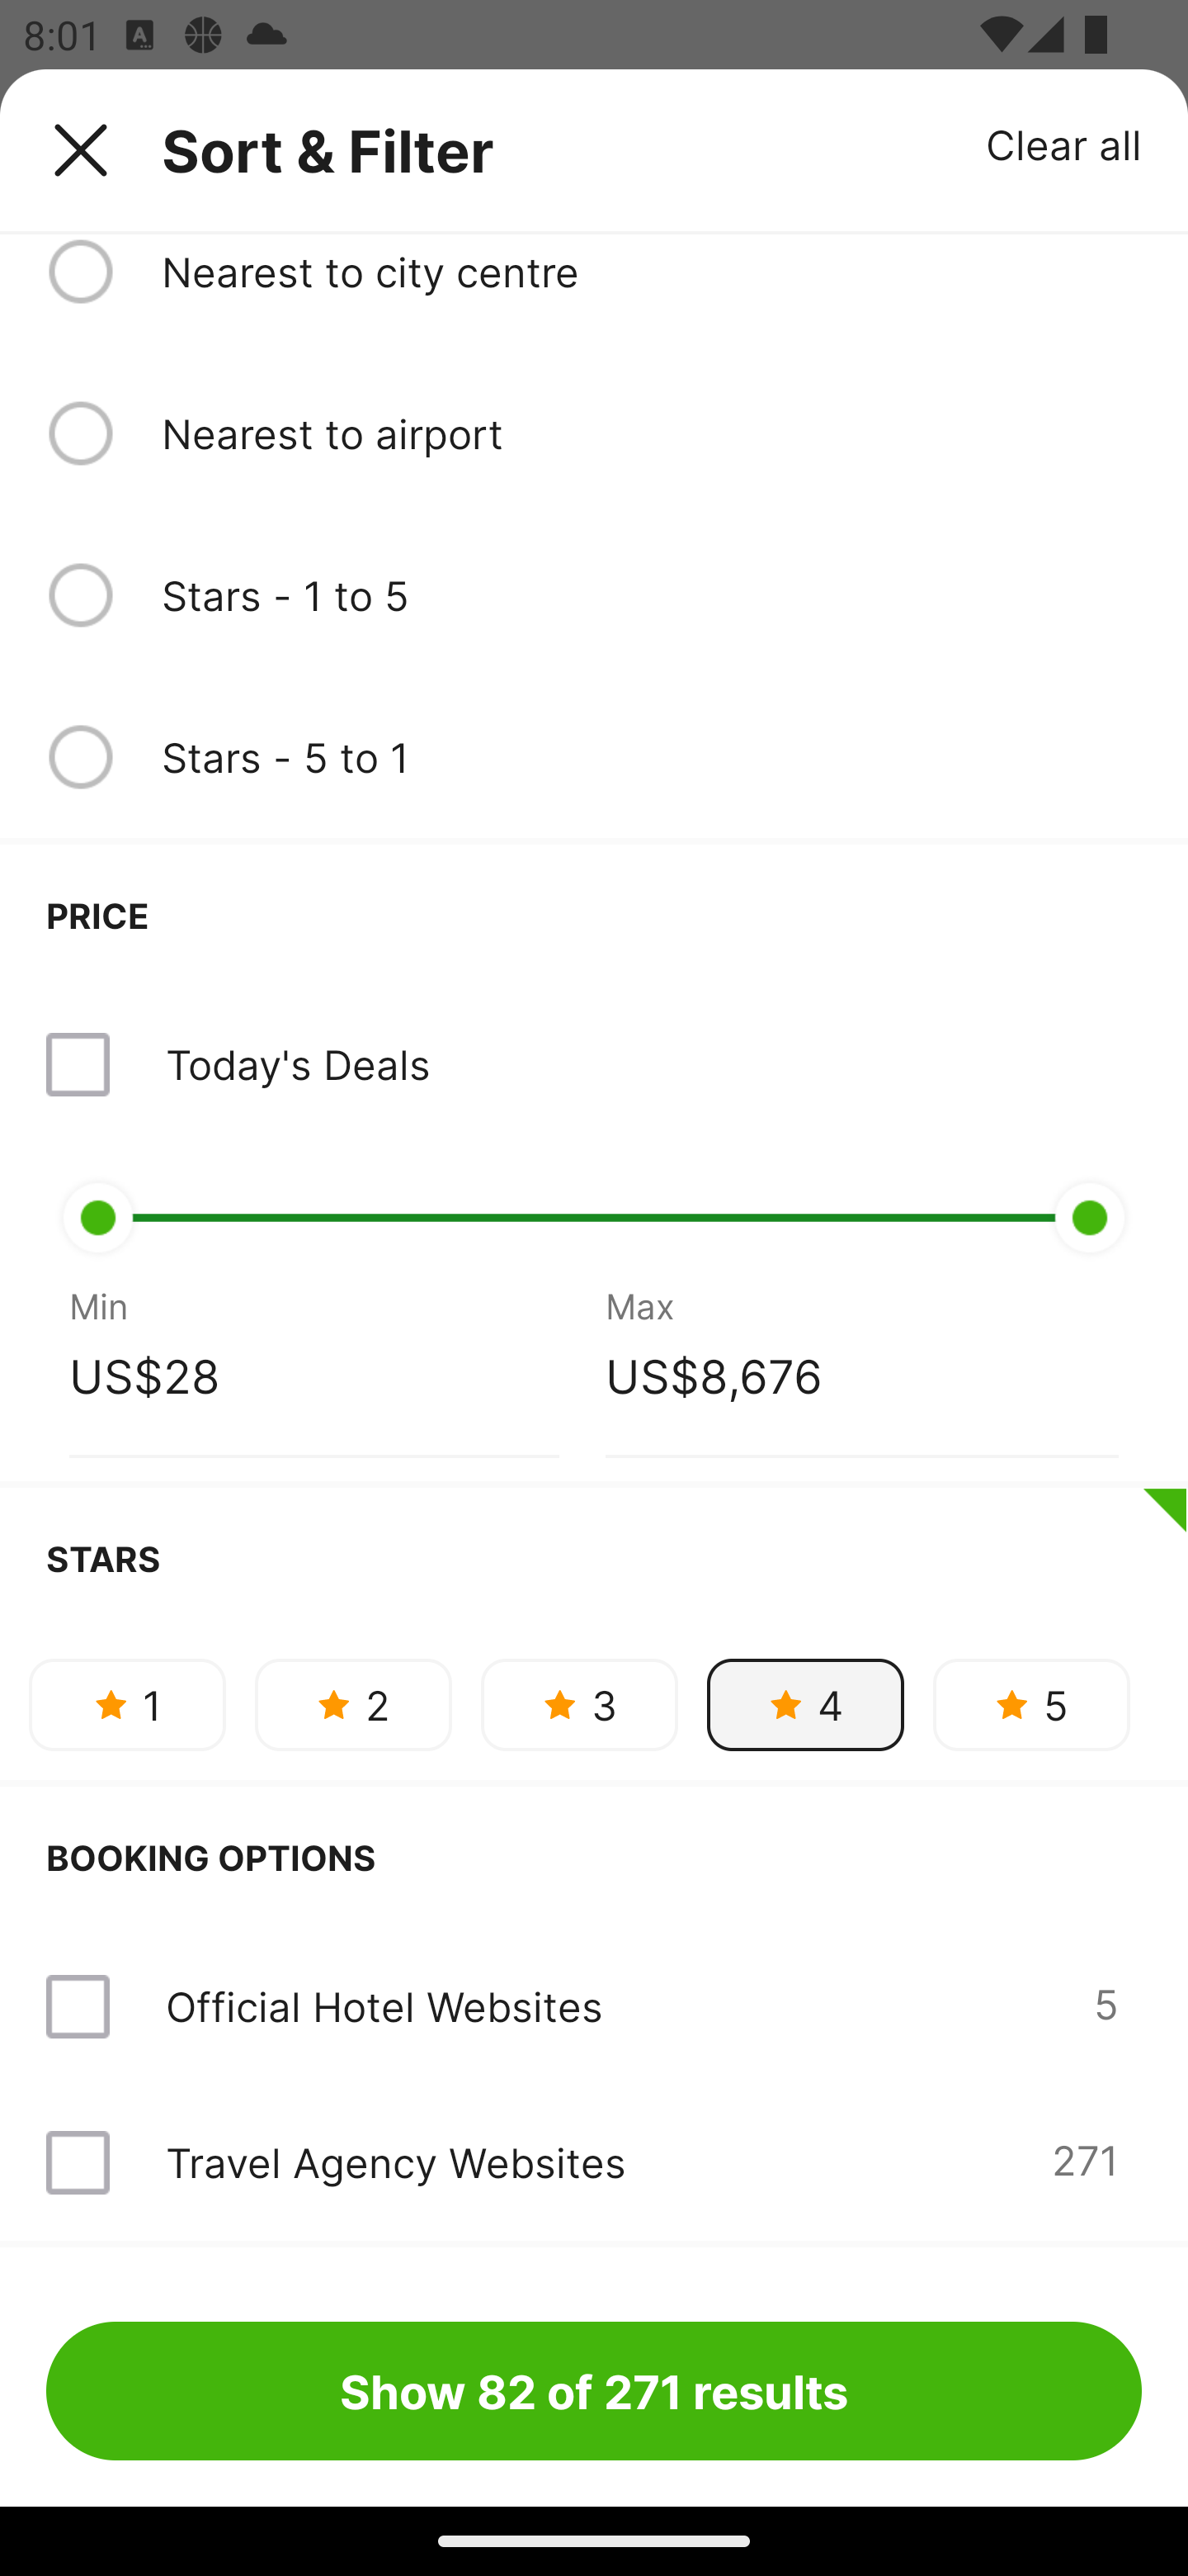 This screenshot has height=2576, width=1188. Describe the element at coordinates (579, 1705) in the screenshot. I see `3` at that location.